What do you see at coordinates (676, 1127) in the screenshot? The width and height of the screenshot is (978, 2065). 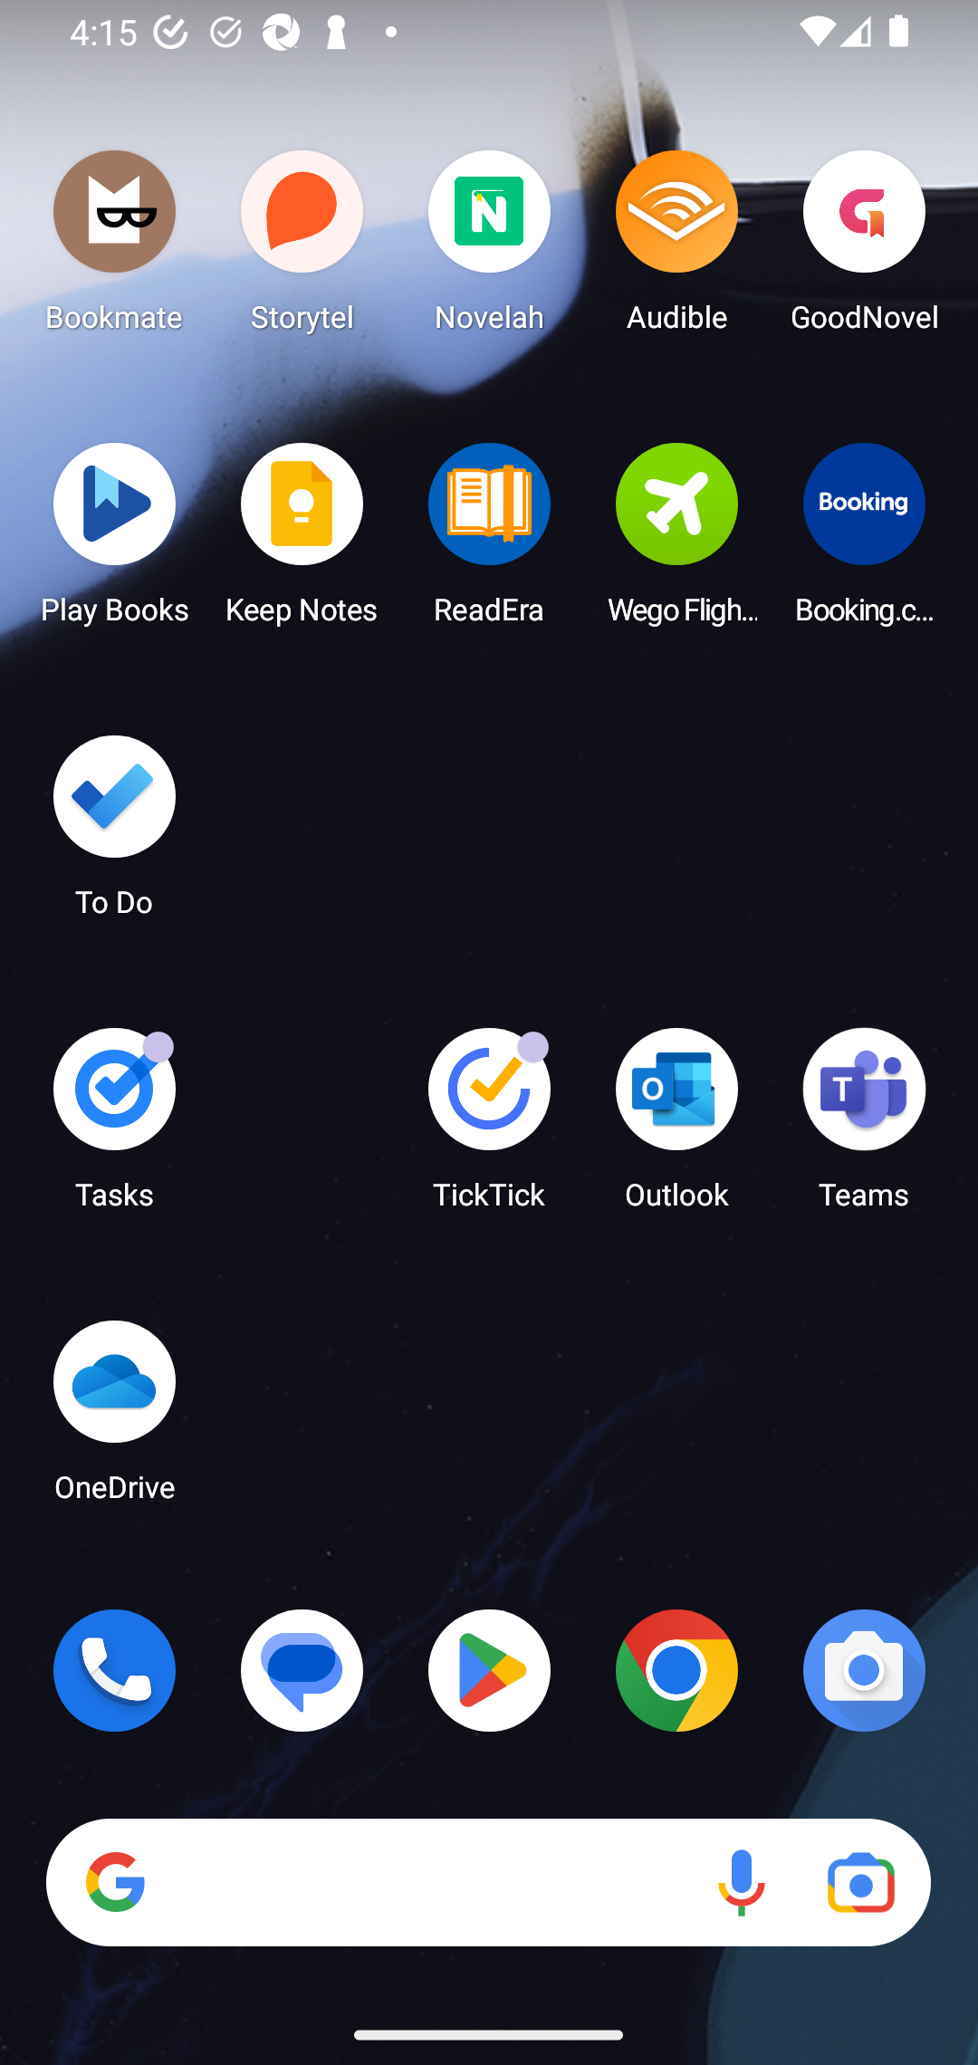 I see `Outlook` at bounding box center [676, 1127].